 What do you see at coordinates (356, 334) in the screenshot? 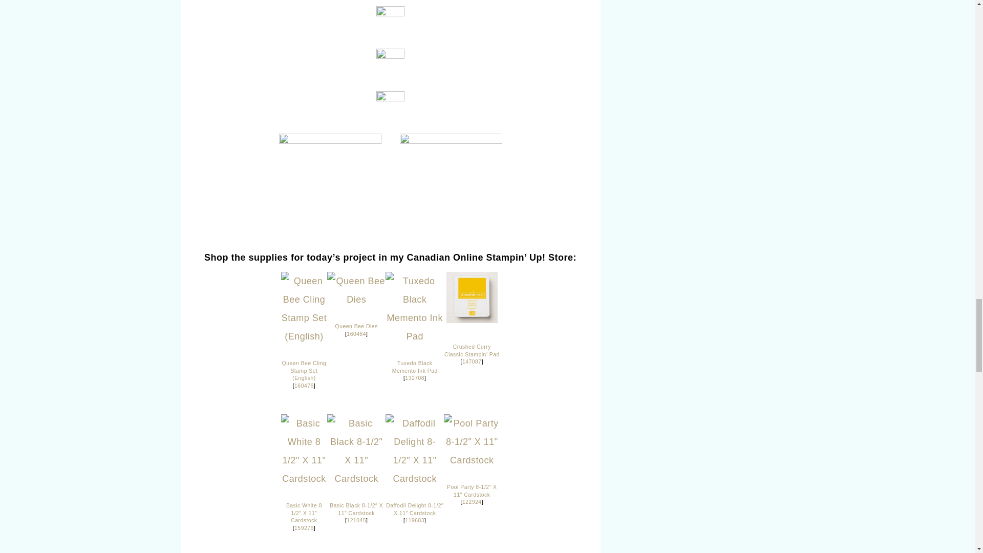
I see `Queen Bee Dies` at bounding box center [356, 334].